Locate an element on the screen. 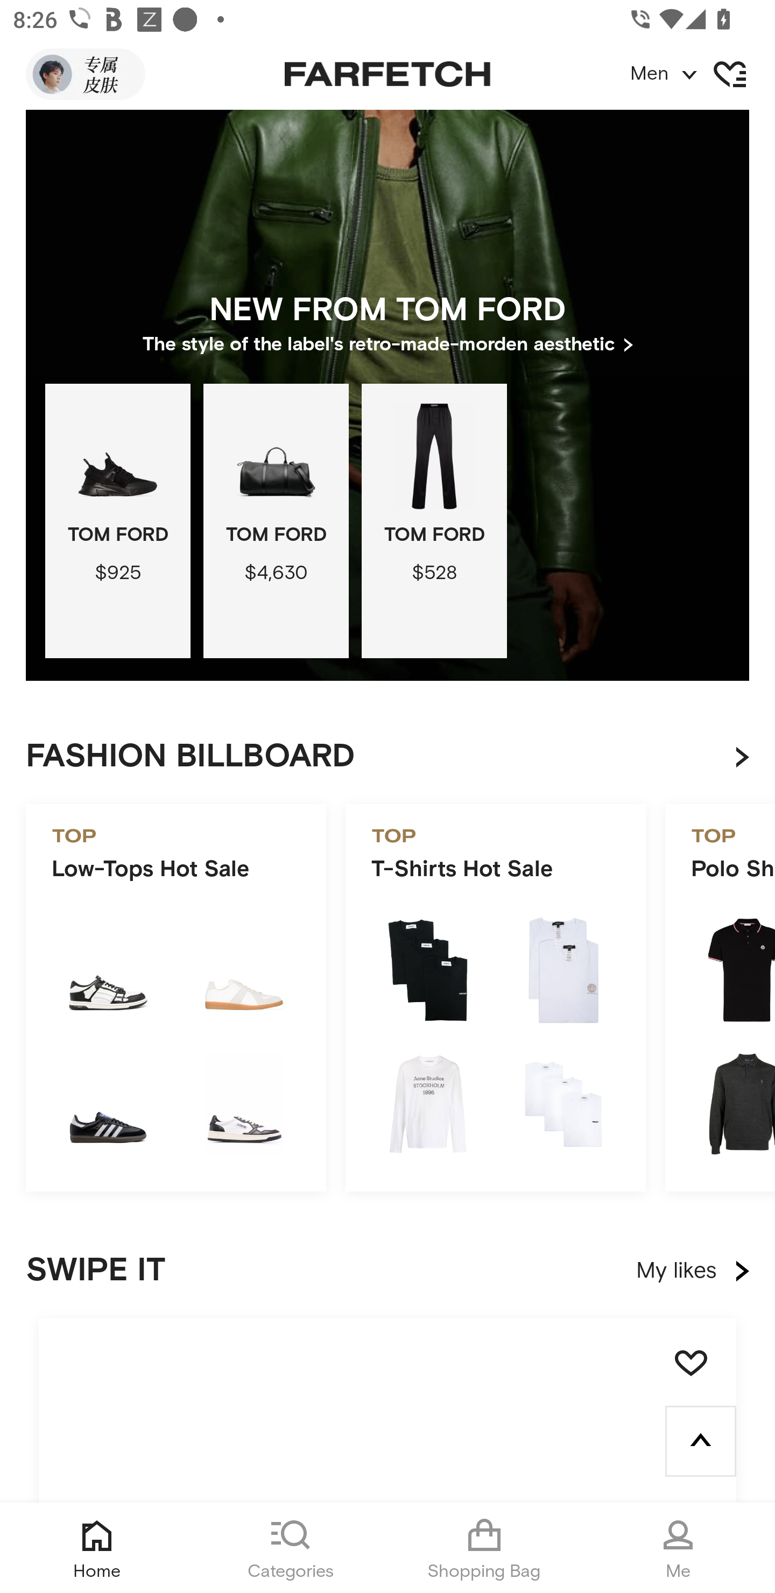  TOM FORD $925 is located at coordinates (117, 521).